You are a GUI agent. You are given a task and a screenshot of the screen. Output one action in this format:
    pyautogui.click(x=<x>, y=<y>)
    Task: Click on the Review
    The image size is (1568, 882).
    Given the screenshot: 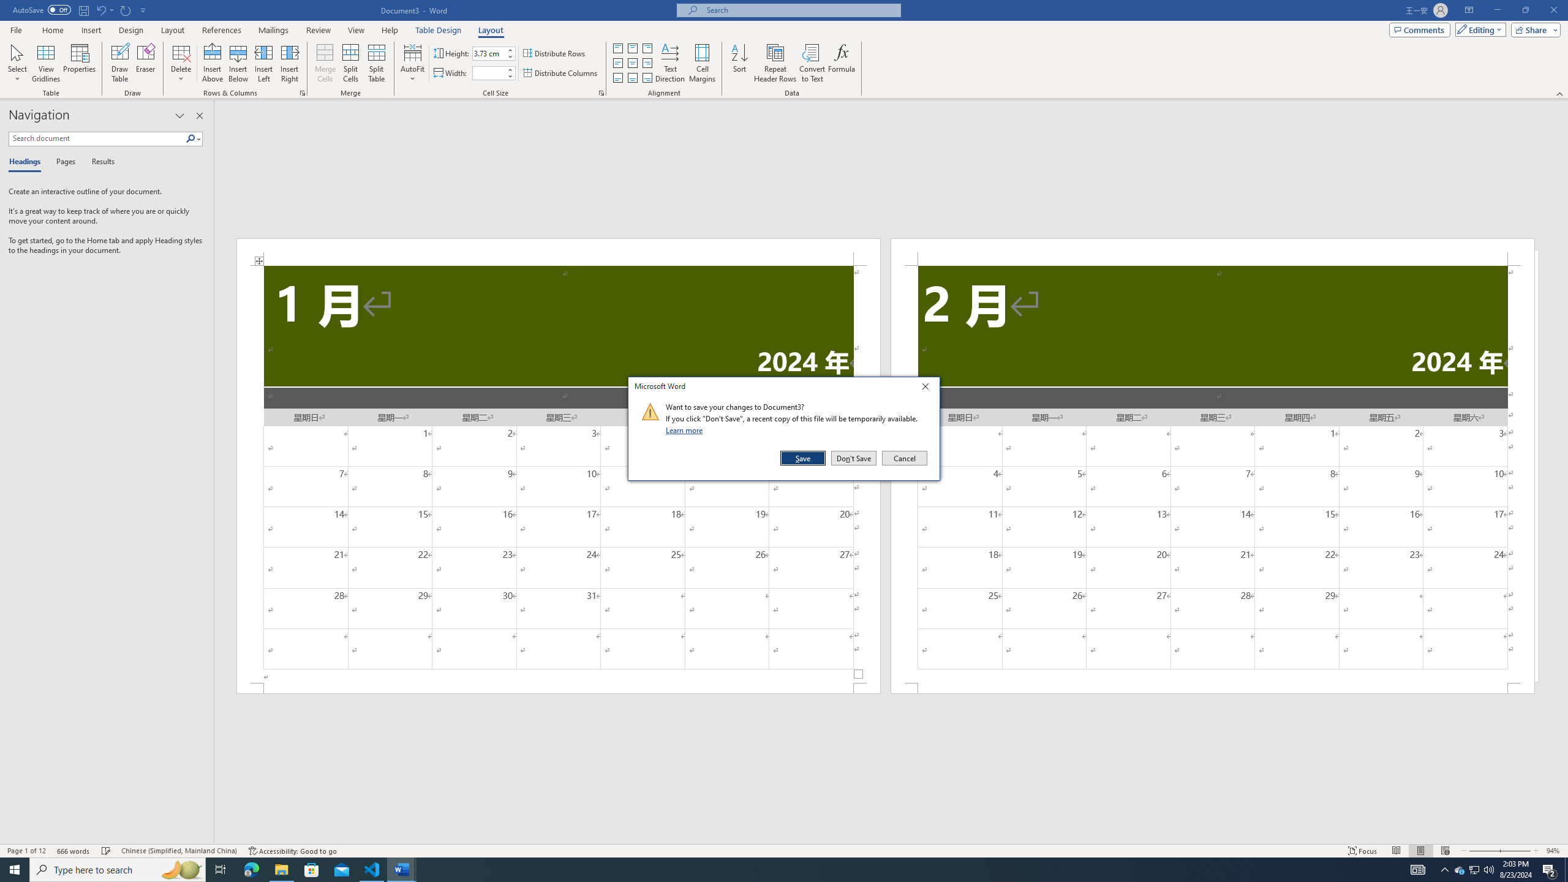 What is the action you would take?
    pyautogui.click(x=318, y=30)
    